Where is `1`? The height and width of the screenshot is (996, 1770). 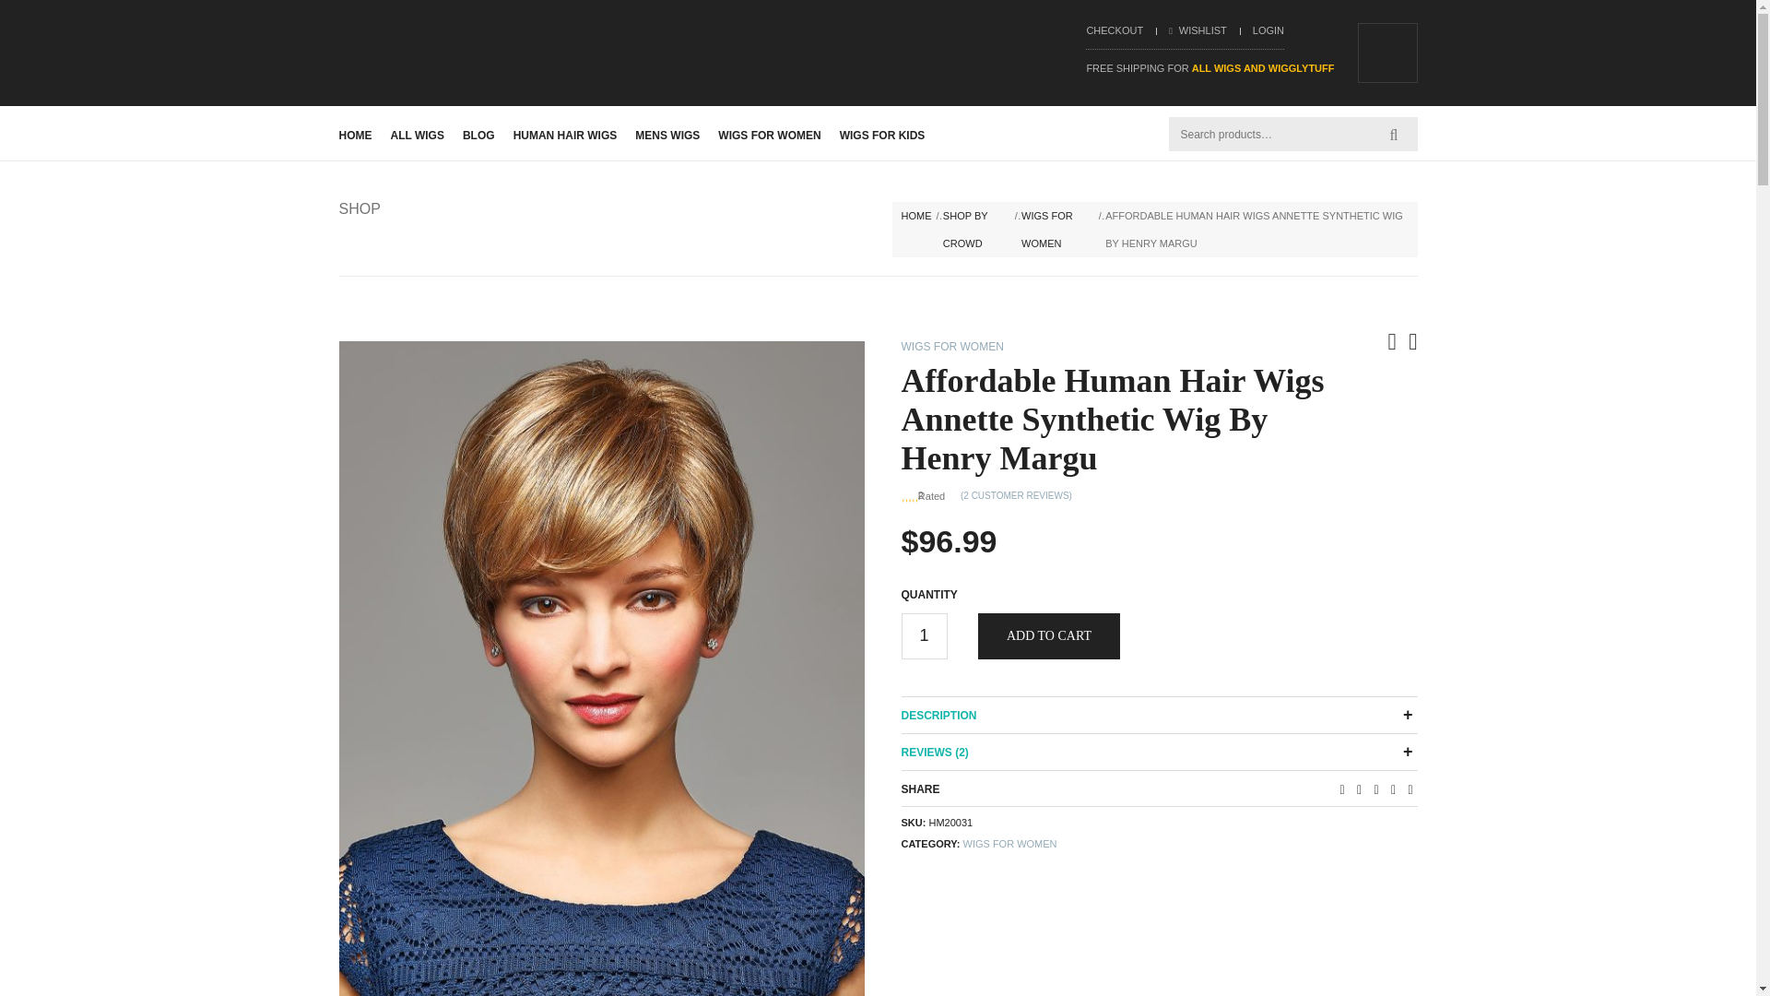
1 is located at coordinates (924, 636).